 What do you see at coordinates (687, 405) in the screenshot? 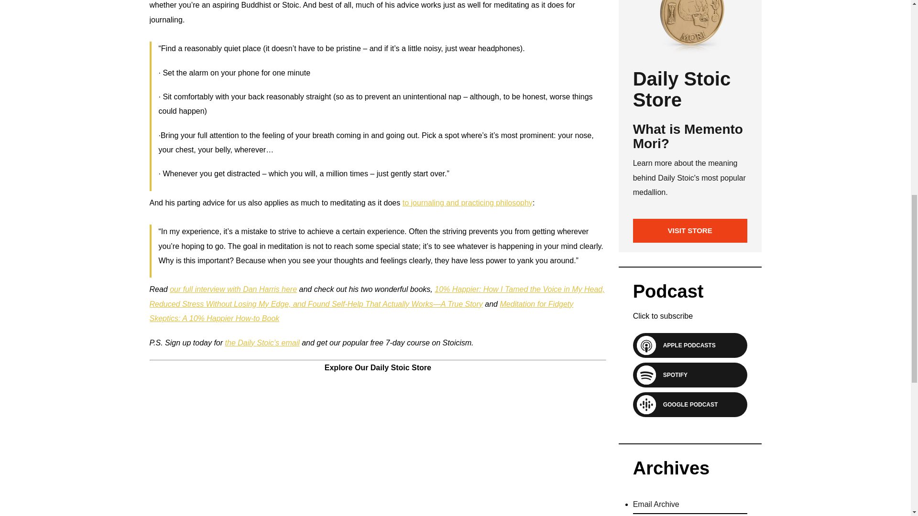
I see `GOOGLE PODCAST` at bounding box center [687, 405].